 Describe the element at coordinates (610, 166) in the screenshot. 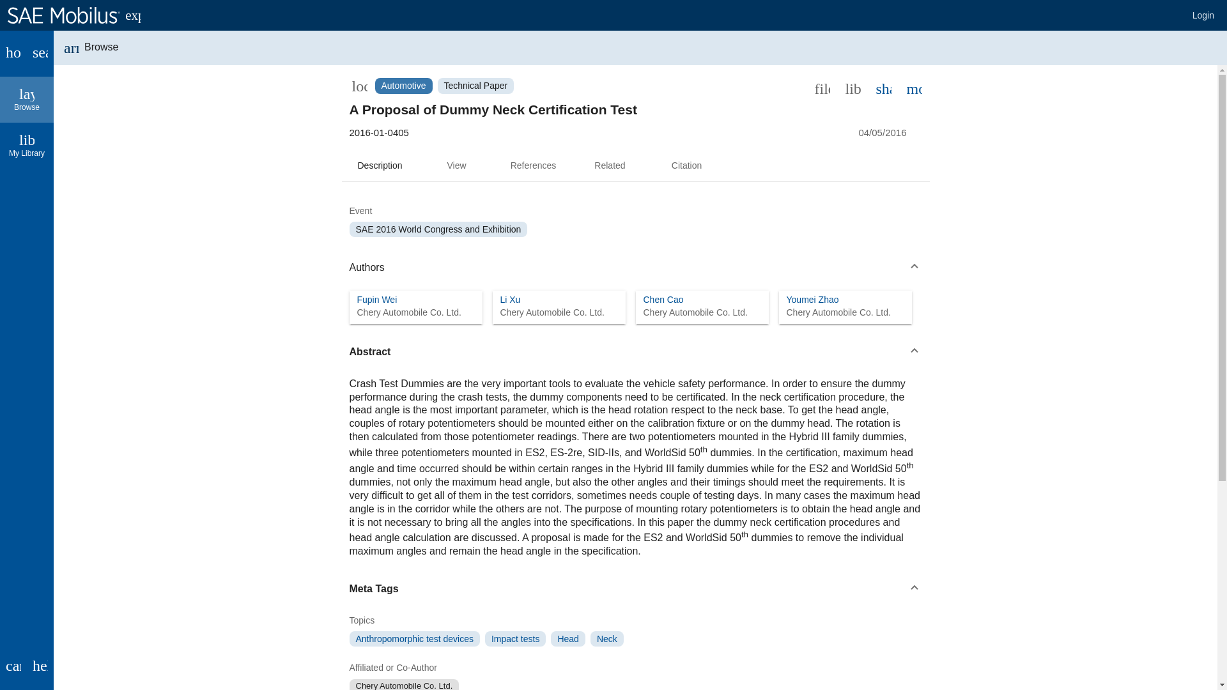

I see `Chery Automobile Co. Ltd.` at that location.